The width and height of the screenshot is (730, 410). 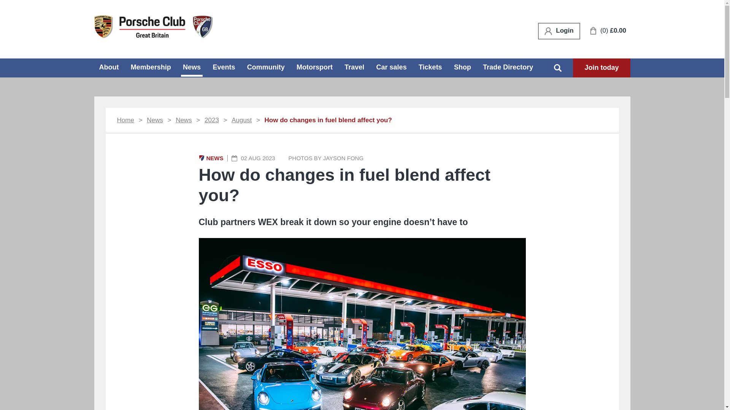 What do you see at coordinates (154, 27) in the screenshot?
I see `The heart of Porsche ownership and enjoyment in the UK` at bounding box center [154, 27].